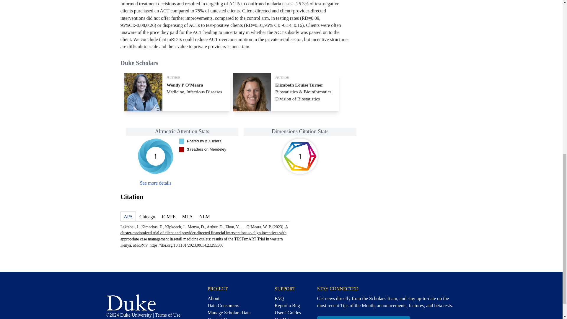 This screenshot has width=567, height=319. Describe the element at coordinates (229, 313) in the screenshot. I see `Terms of Use` at that location.